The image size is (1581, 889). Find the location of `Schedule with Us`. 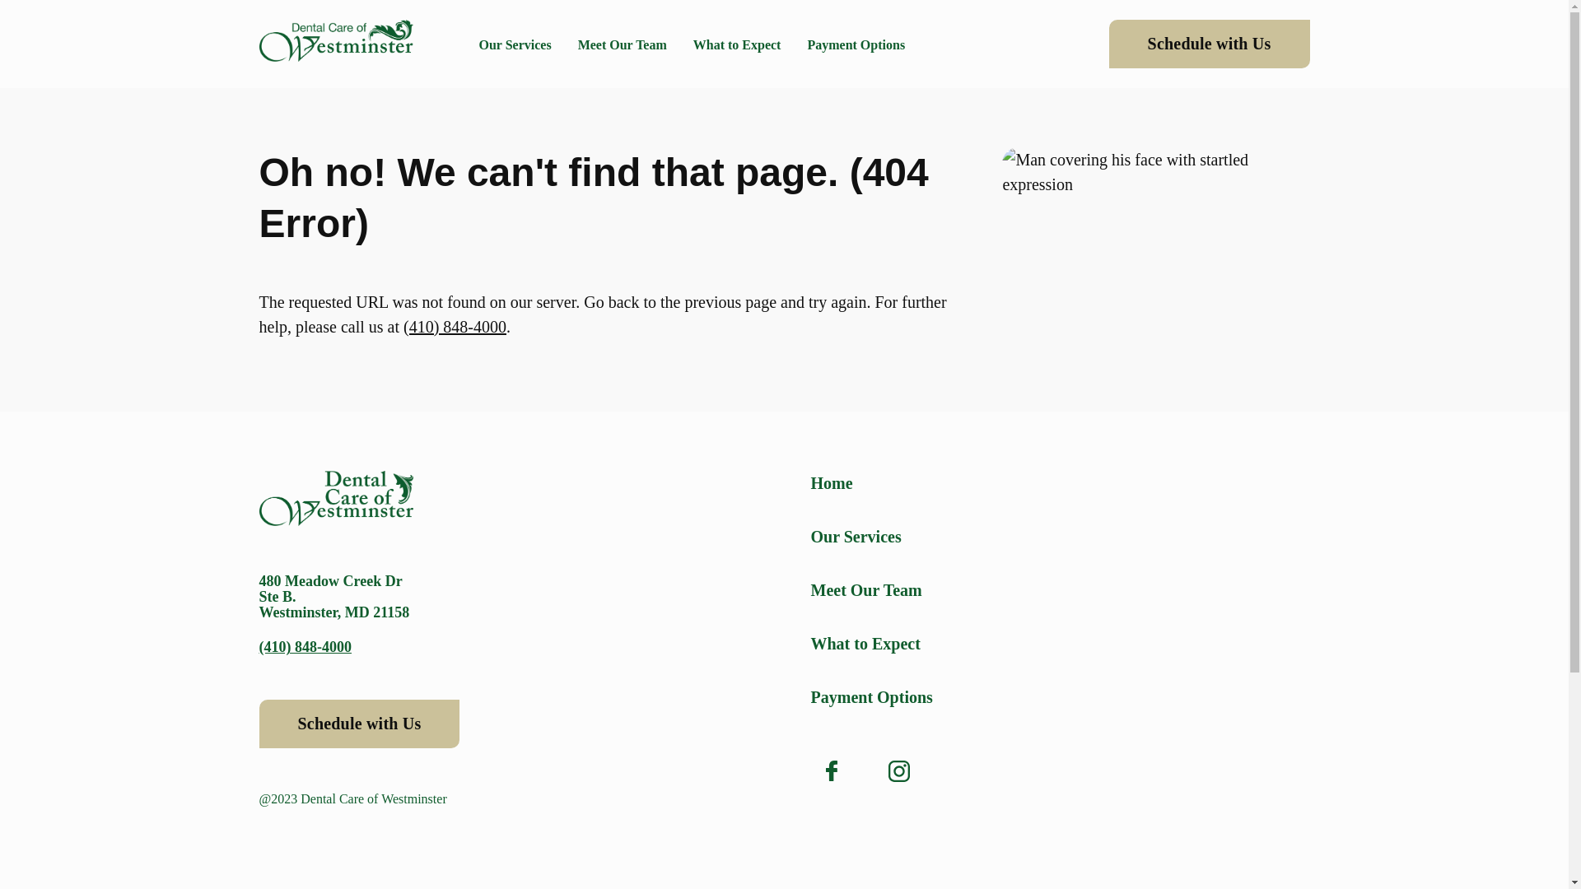

Schedule with Us is located at coordinates (1210, 44).